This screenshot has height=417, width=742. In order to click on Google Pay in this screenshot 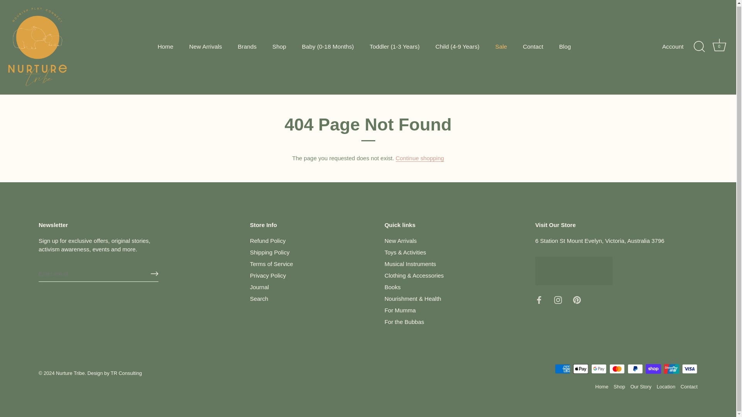, I will do `click(599, 368)`.